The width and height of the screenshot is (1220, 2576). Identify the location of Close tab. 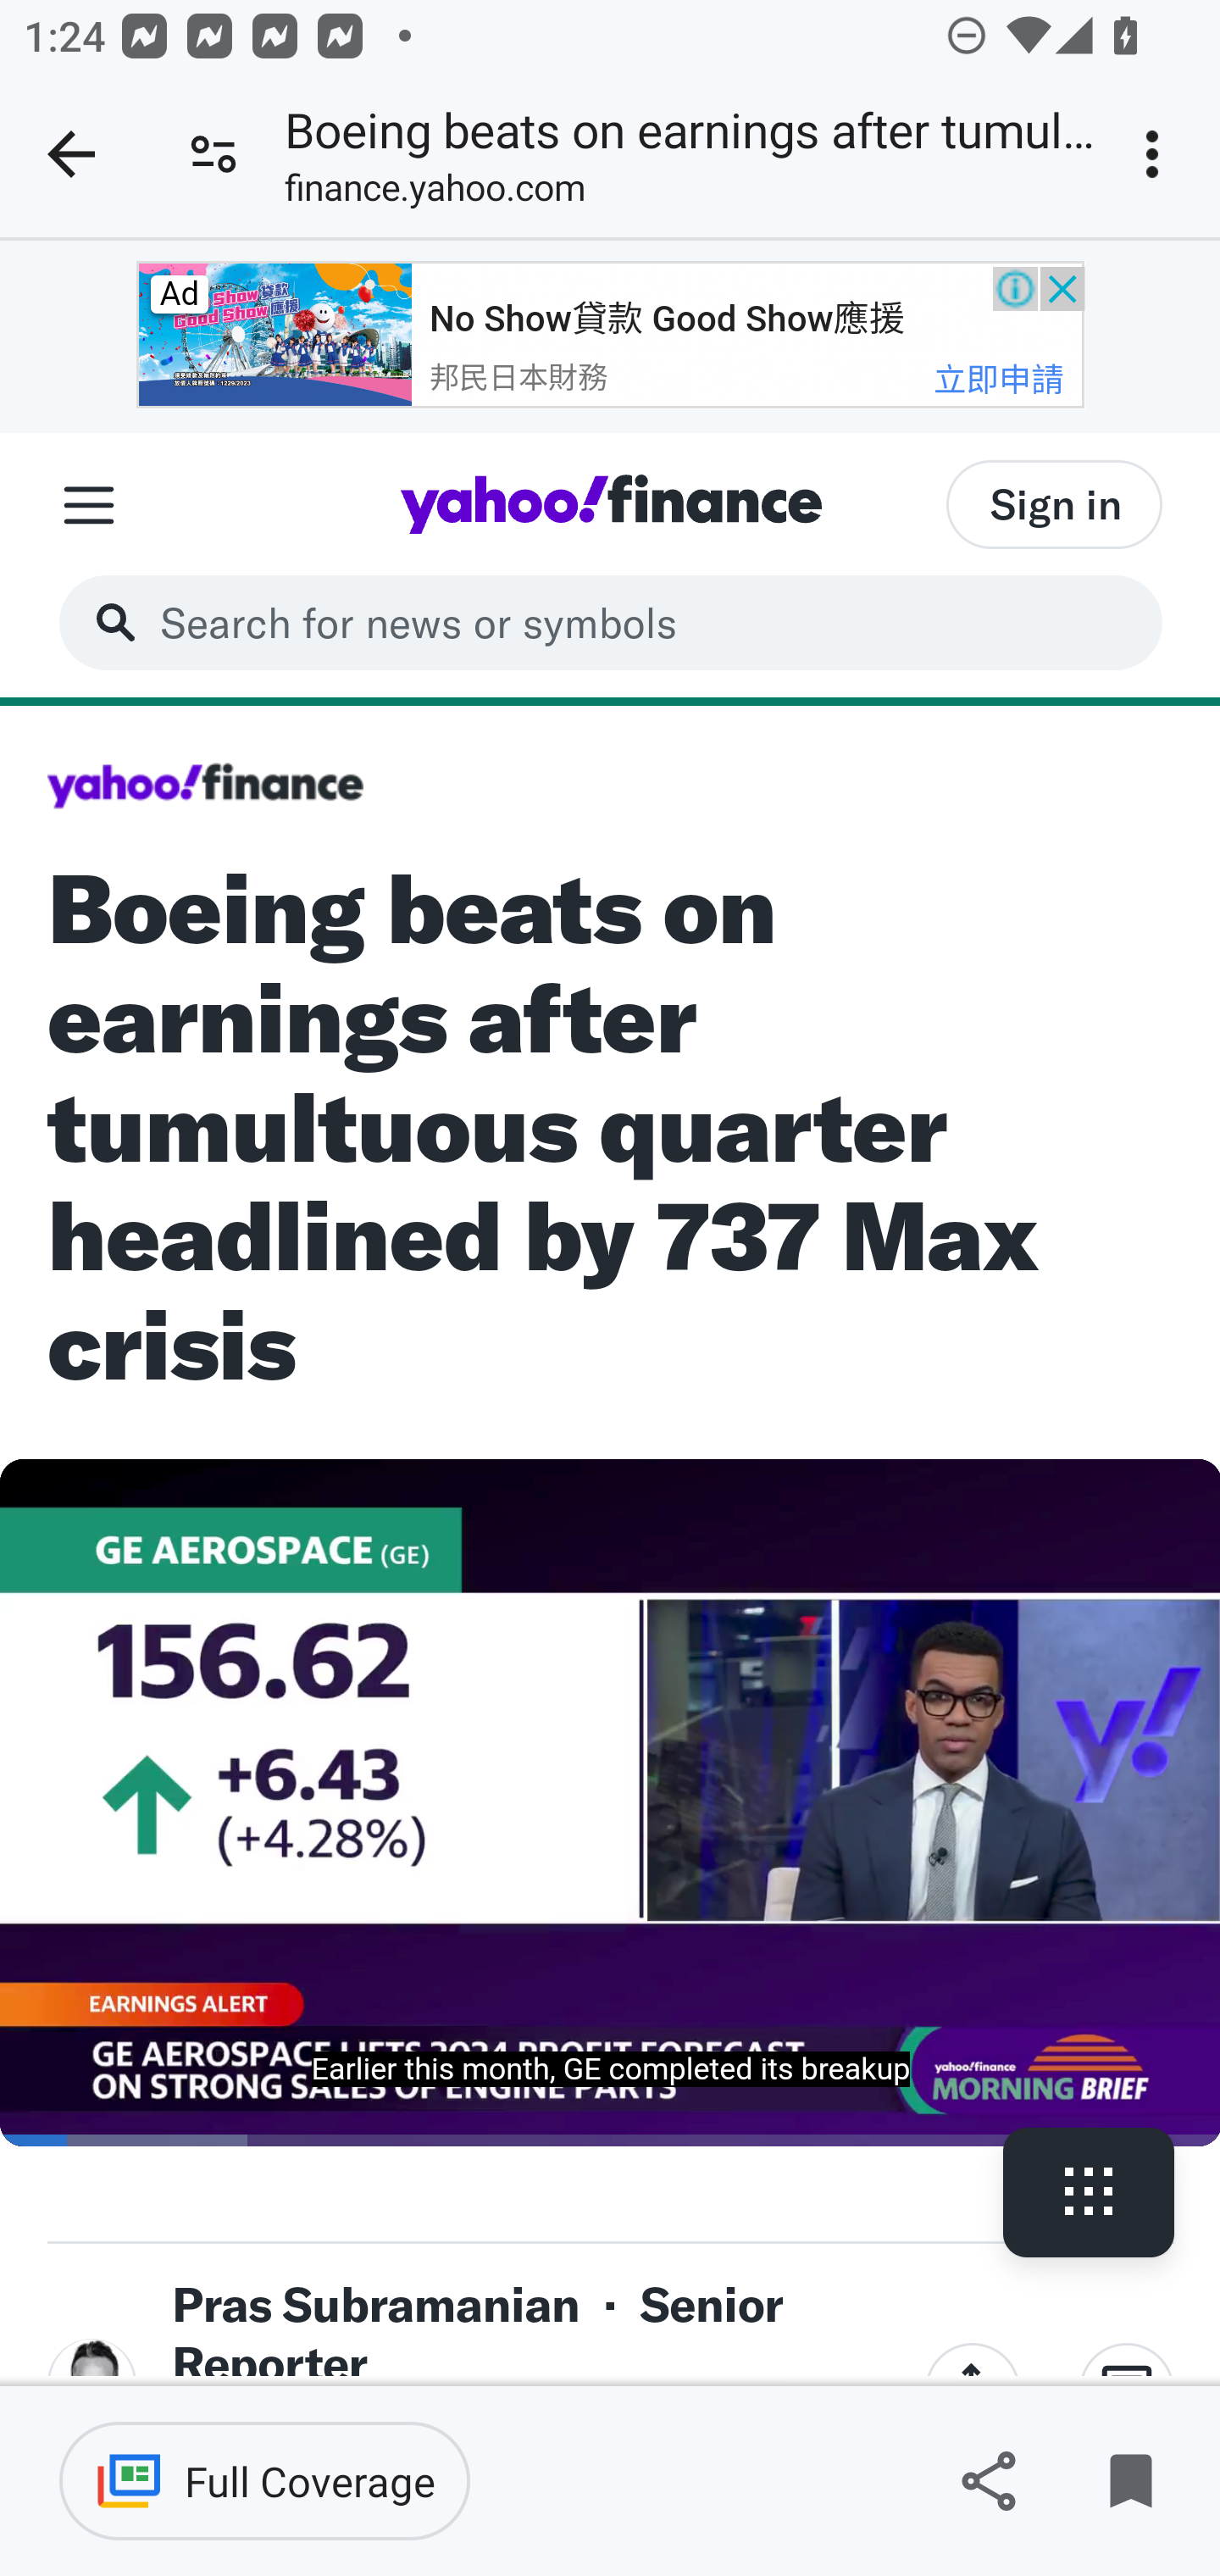
(71, 154).